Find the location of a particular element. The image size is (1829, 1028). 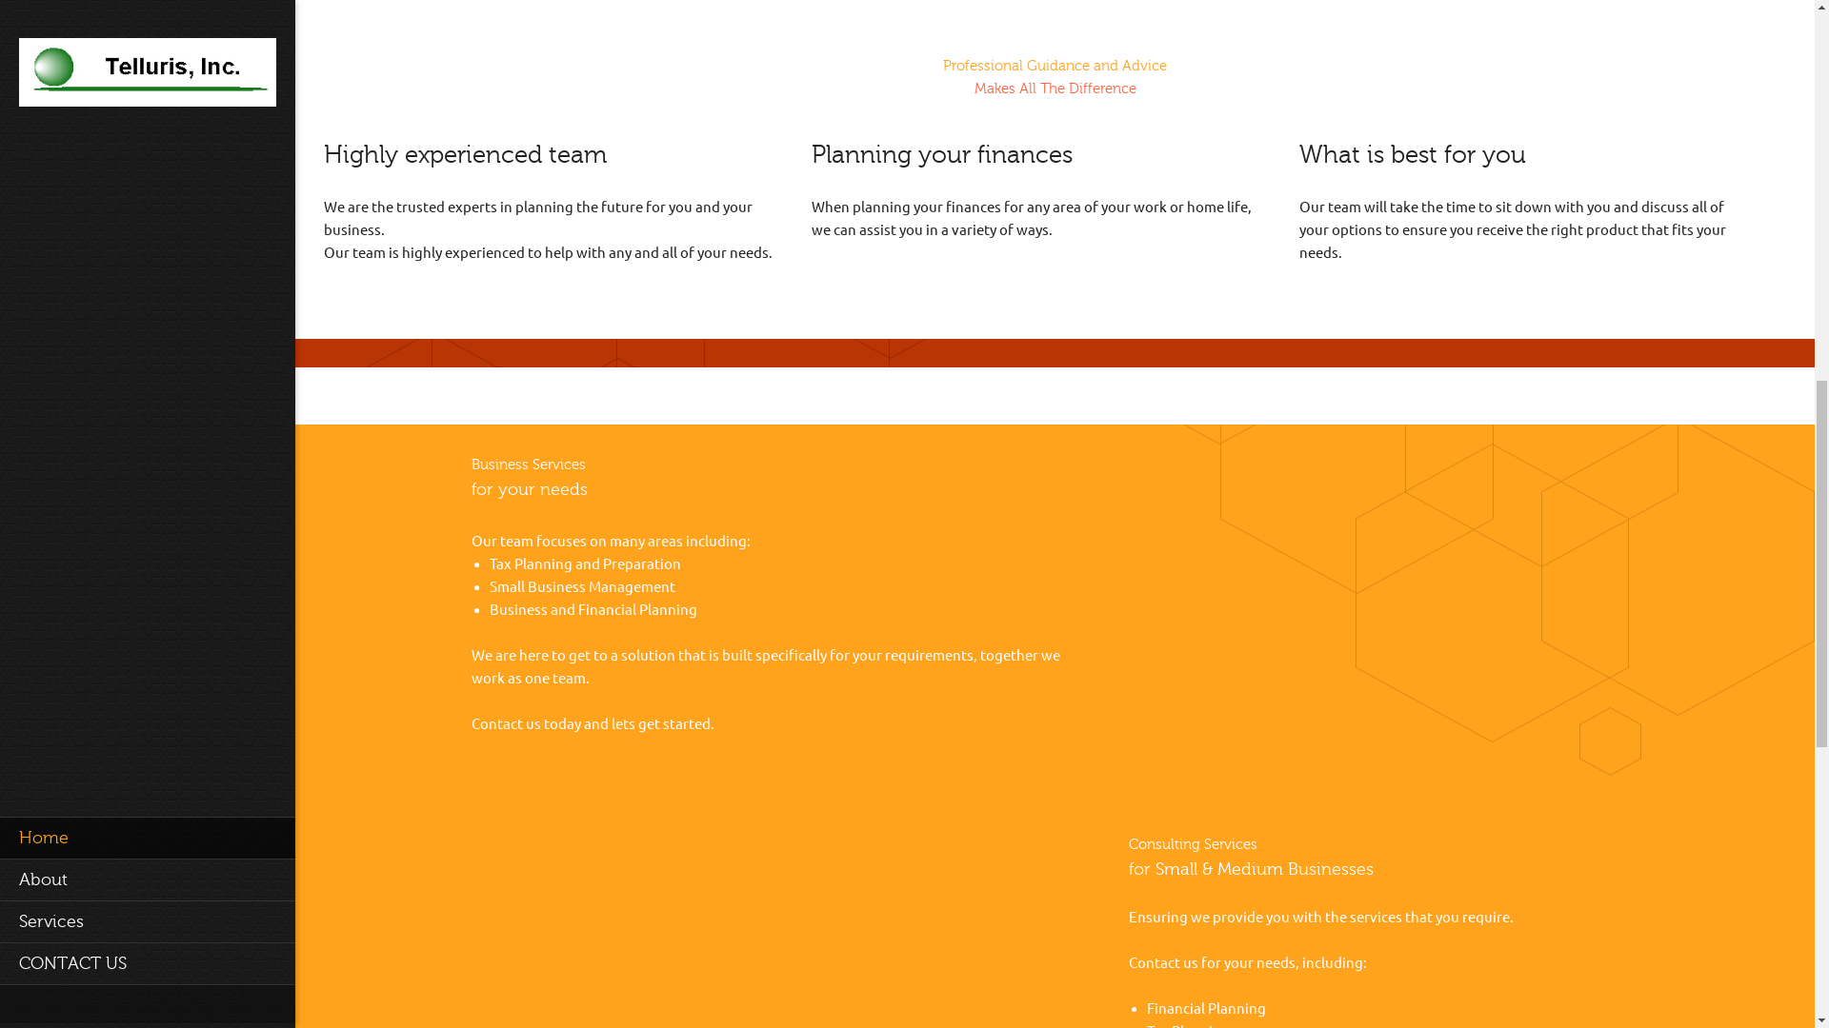

Contact us is located at coordinates (1162, 962).